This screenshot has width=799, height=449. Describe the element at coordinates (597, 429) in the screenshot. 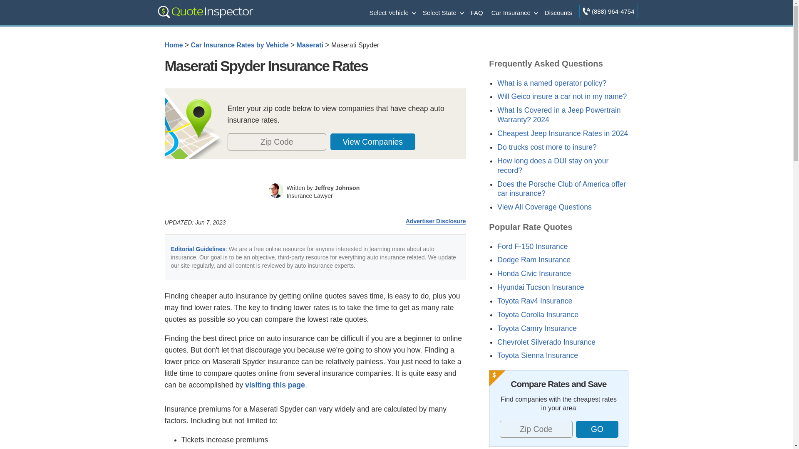

I see `GO` at that location.